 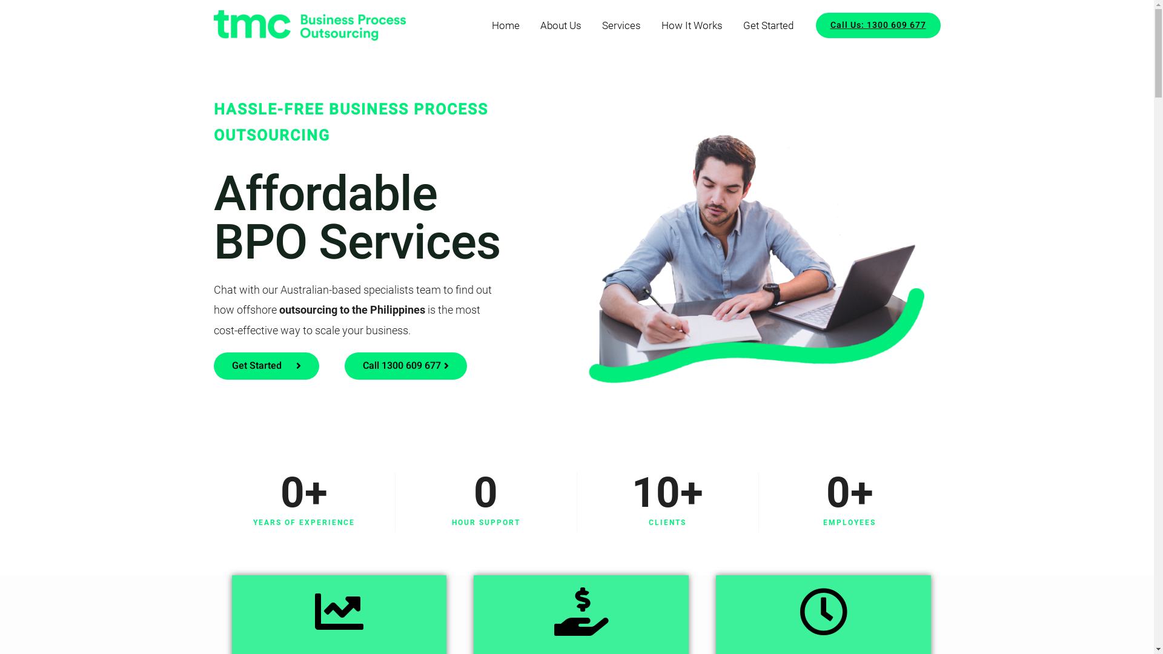 I want to click on Home, so click(x=505, y=25).